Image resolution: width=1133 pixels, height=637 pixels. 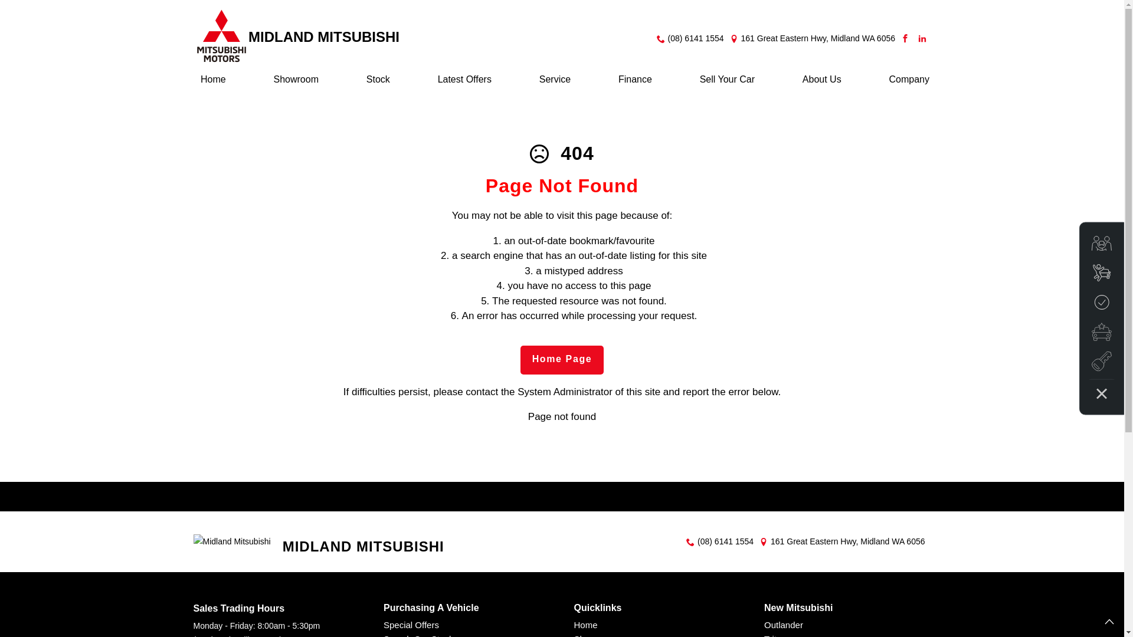 What do you see at coordinates (906, 84) in the screenshot?
I see `Company` at bounding box center [906, 84].